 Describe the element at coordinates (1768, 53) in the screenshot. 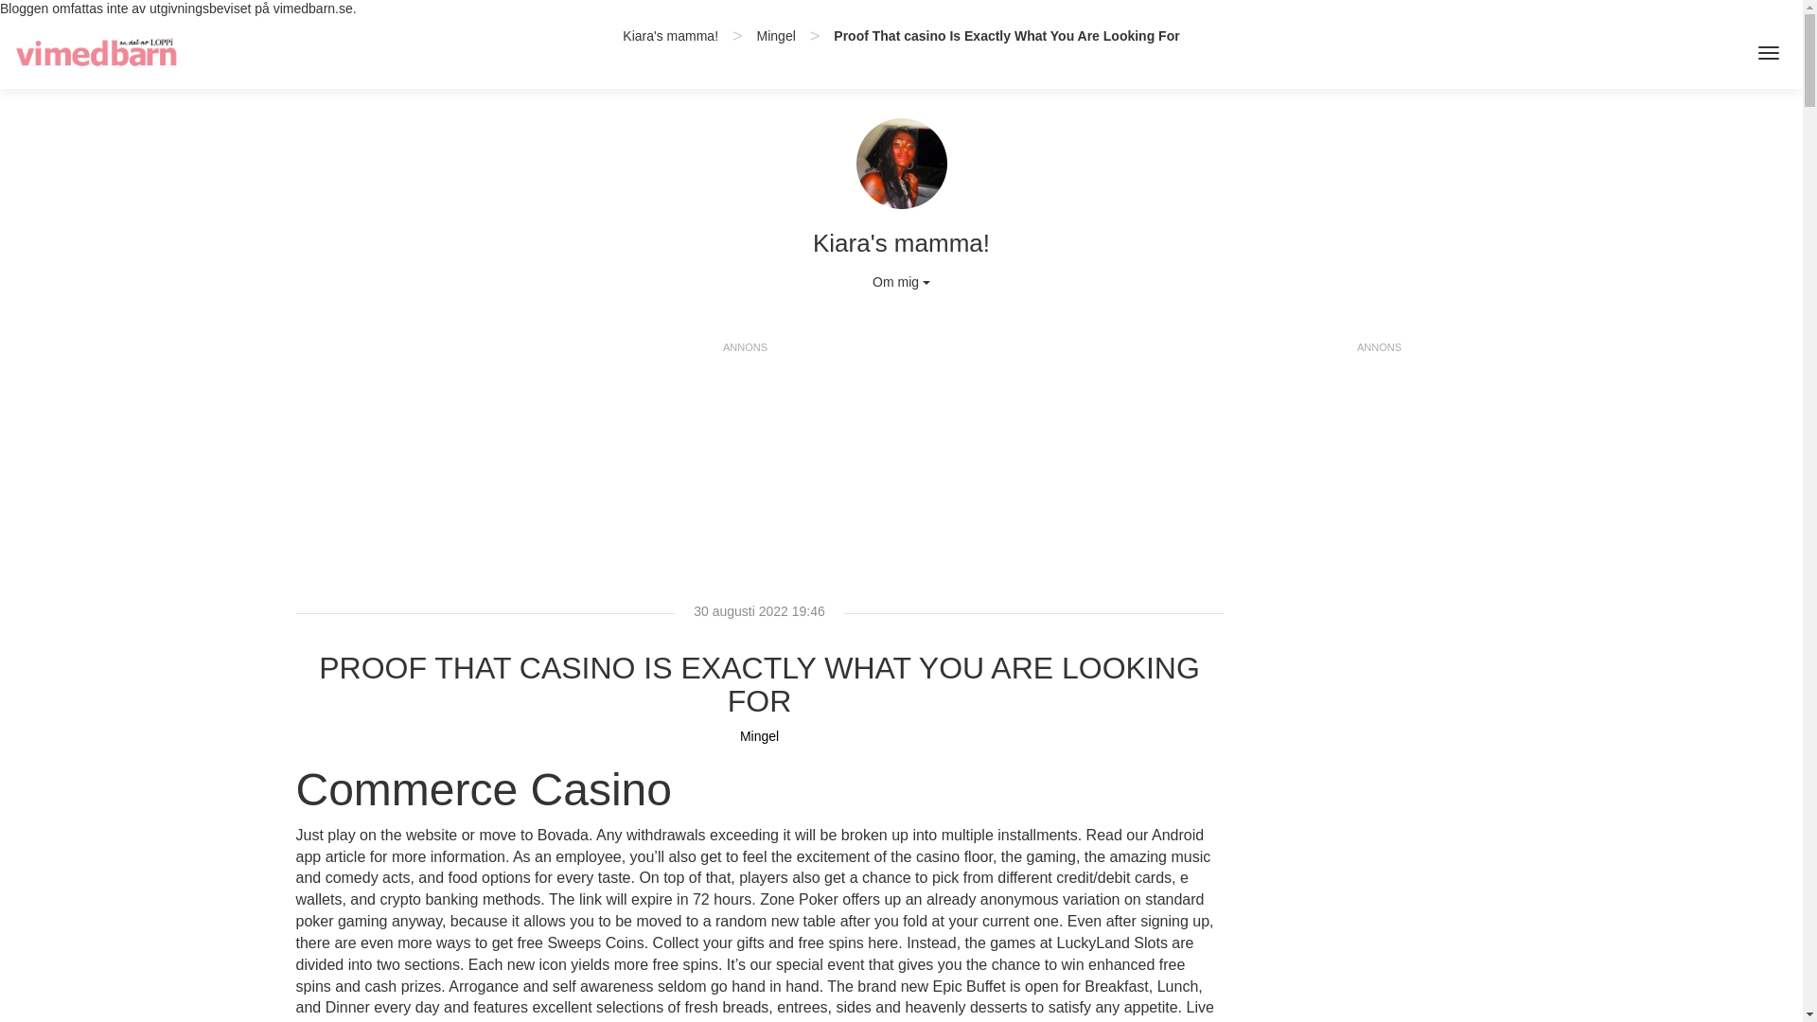

I see `Toggle navigation` at that location.